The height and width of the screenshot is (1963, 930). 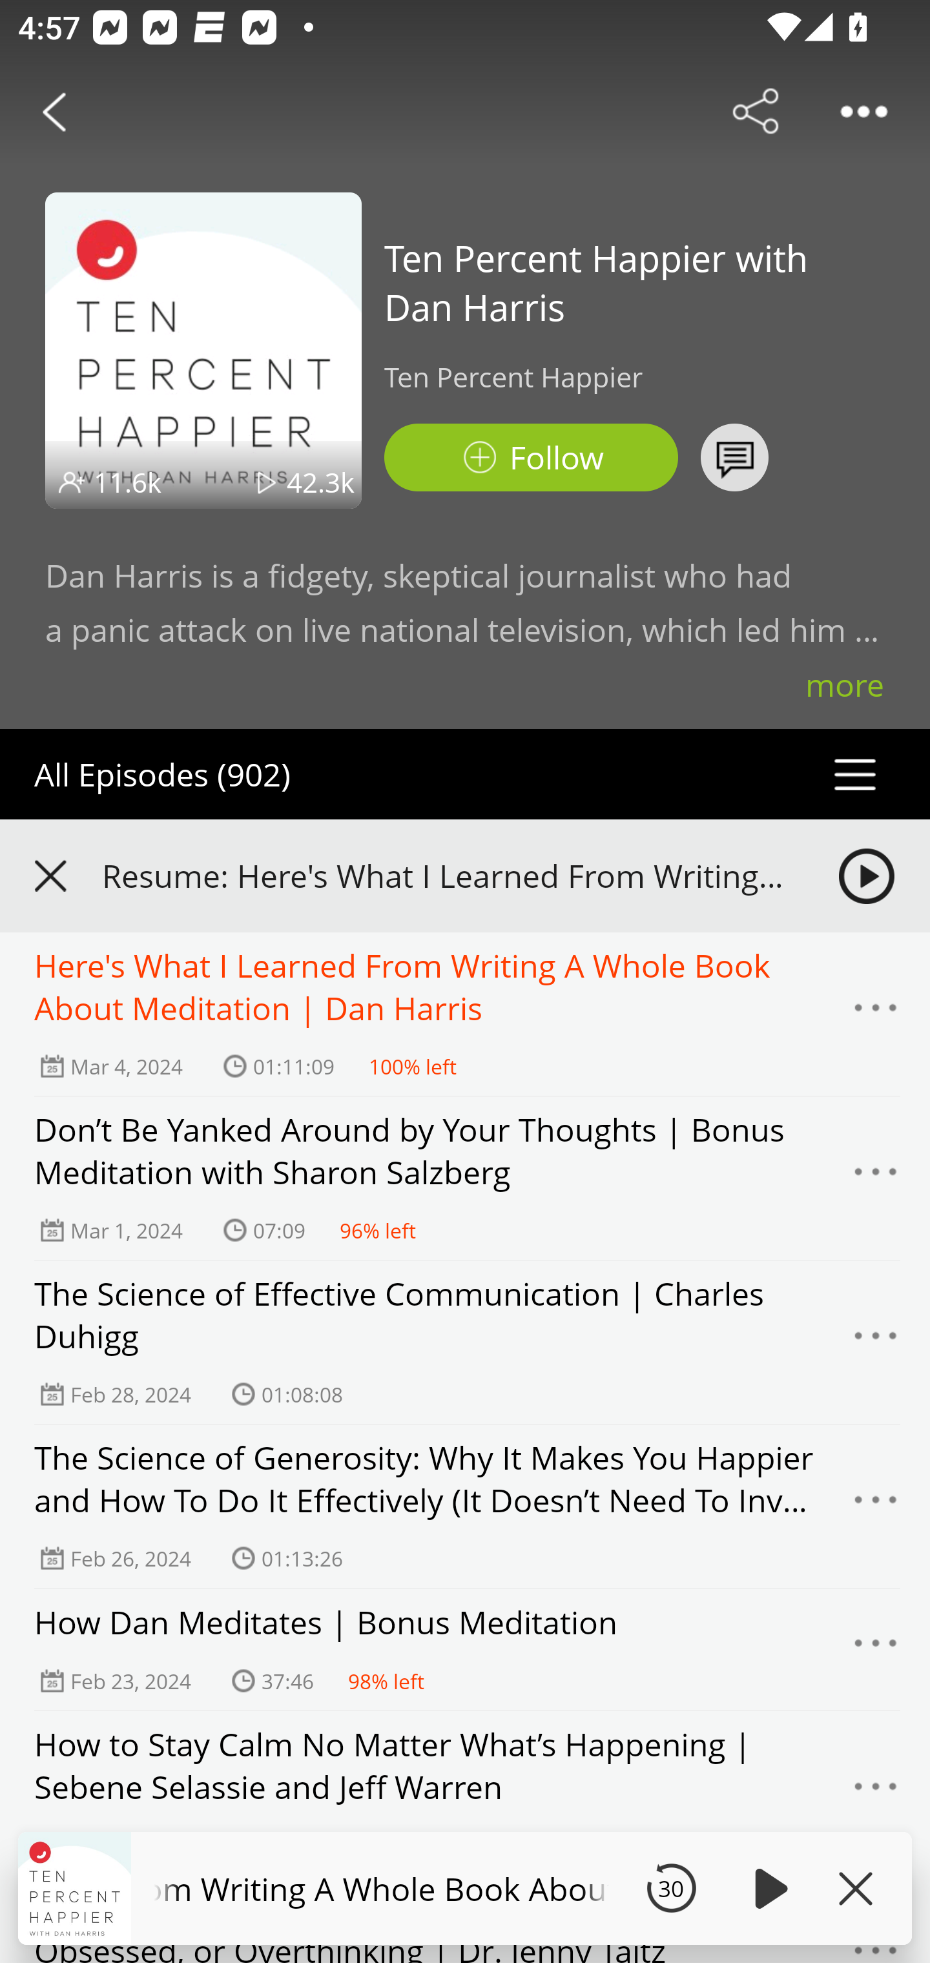 I want to click on Back, so click(x=54, y=111).